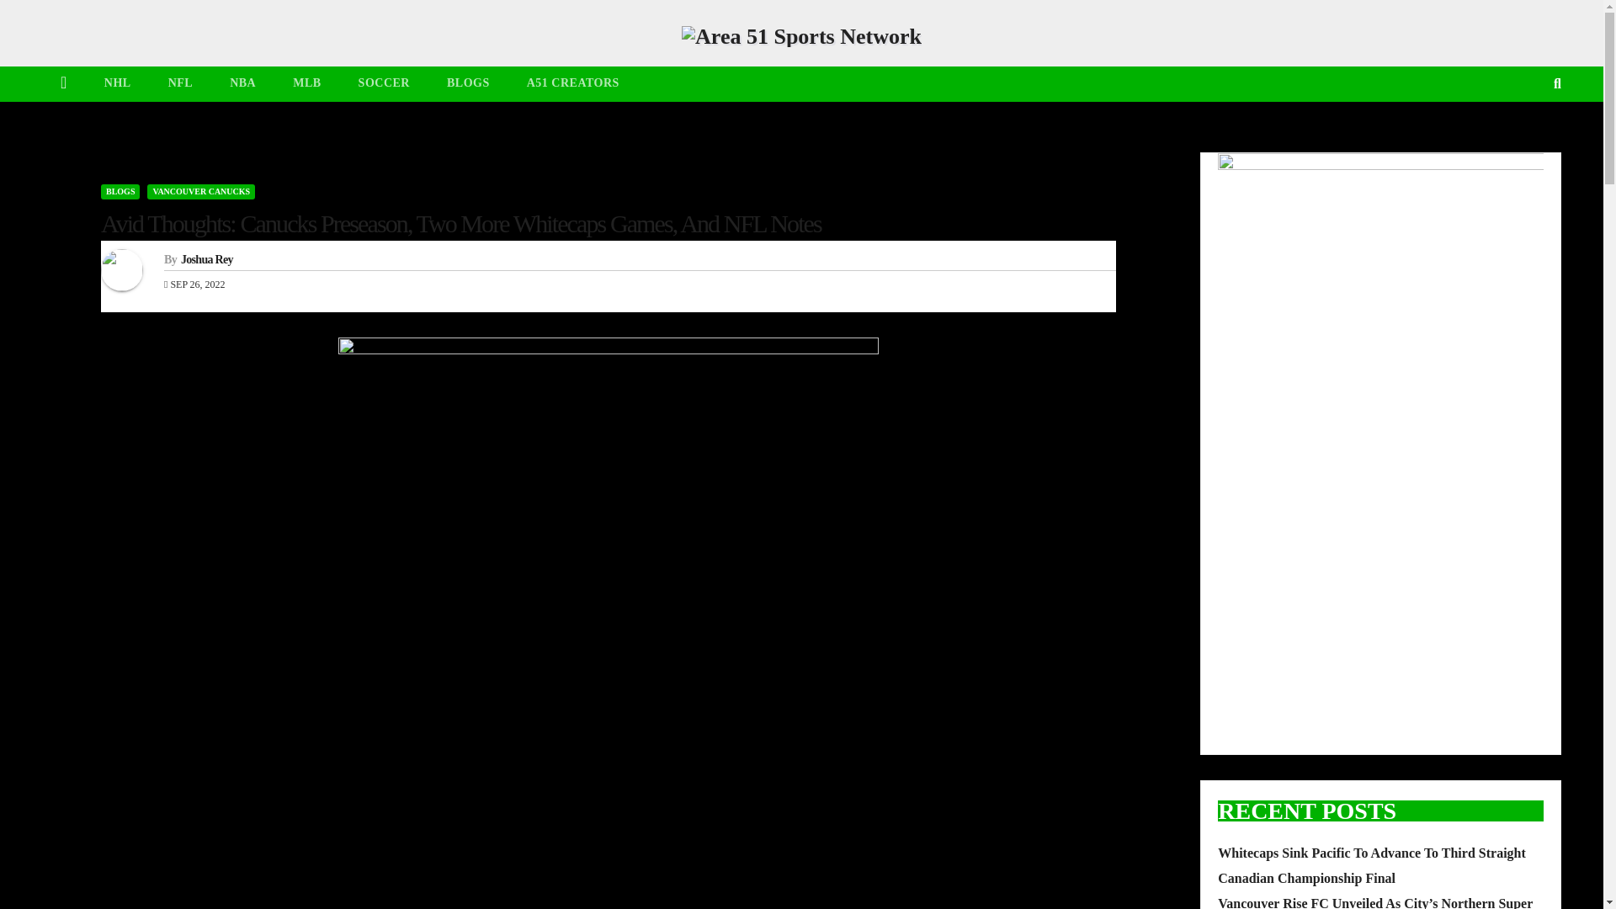  What do you see at coordinates (63, 83) in the screenshot?
I see `Home` at bounding box center [63, 83].